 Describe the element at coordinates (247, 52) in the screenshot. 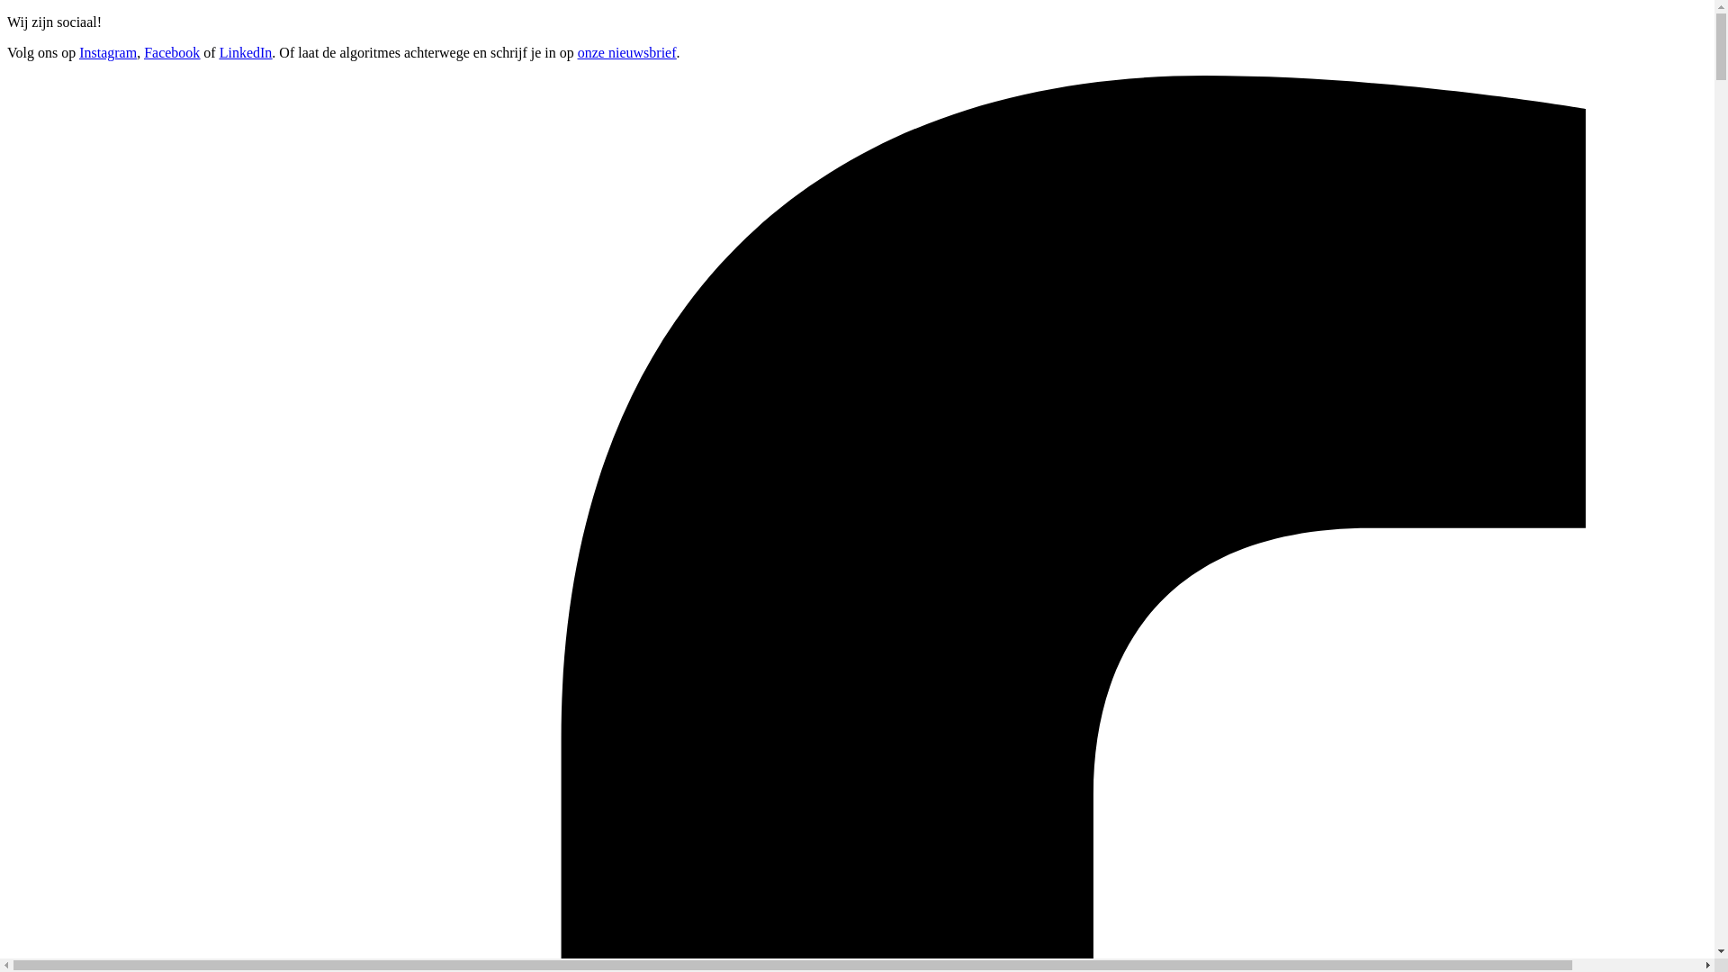

I see `LinkedIn` at that location.